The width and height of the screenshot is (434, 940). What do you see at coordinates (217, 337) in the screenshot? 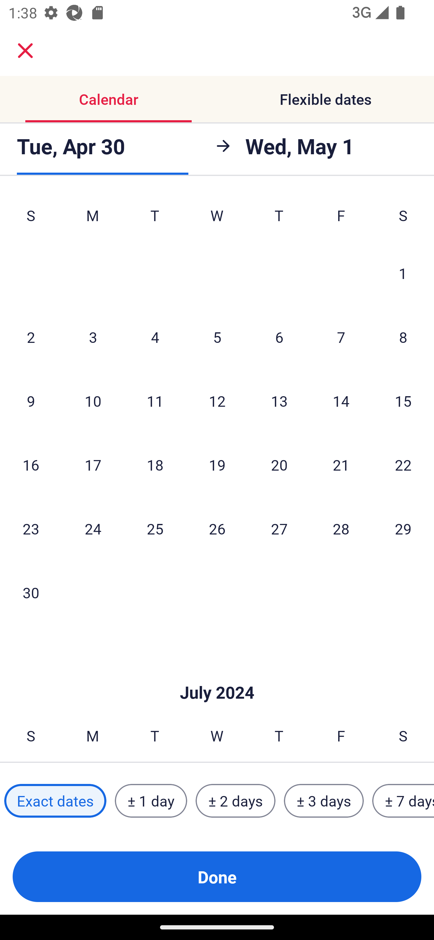
I see `5 Wednesday, June 5, 2024` at bounding box center [217, 337].